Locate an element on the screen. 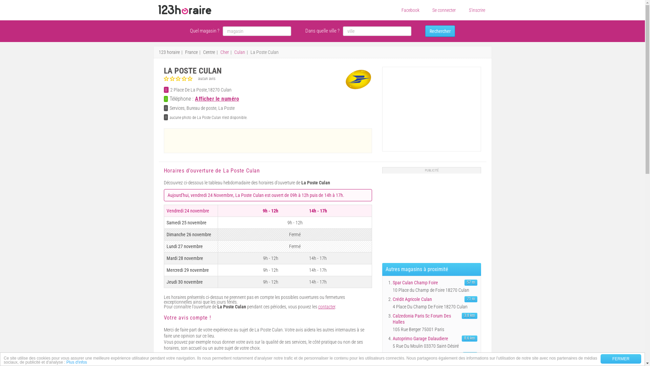  Calzedonia Paris Sc Forum Des Halles is located at coordinates (427, 319).